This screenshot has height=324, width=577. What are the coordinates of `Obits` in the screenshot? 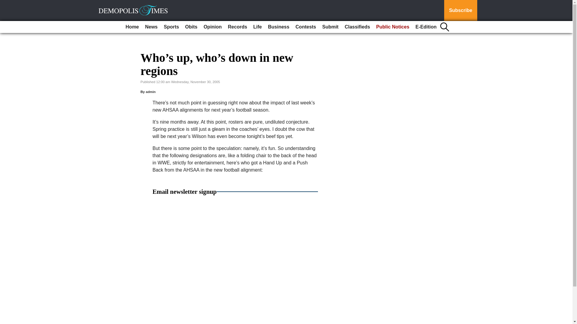 It's located at (191, 27).